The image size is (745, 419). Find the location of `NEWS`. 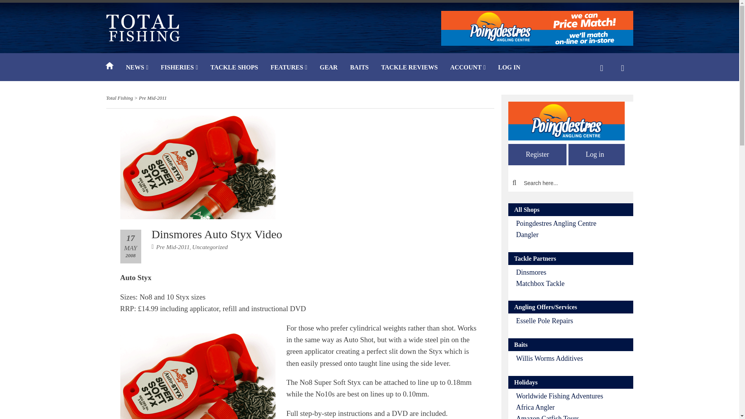

NEWS is located at coordinates (137, 68).